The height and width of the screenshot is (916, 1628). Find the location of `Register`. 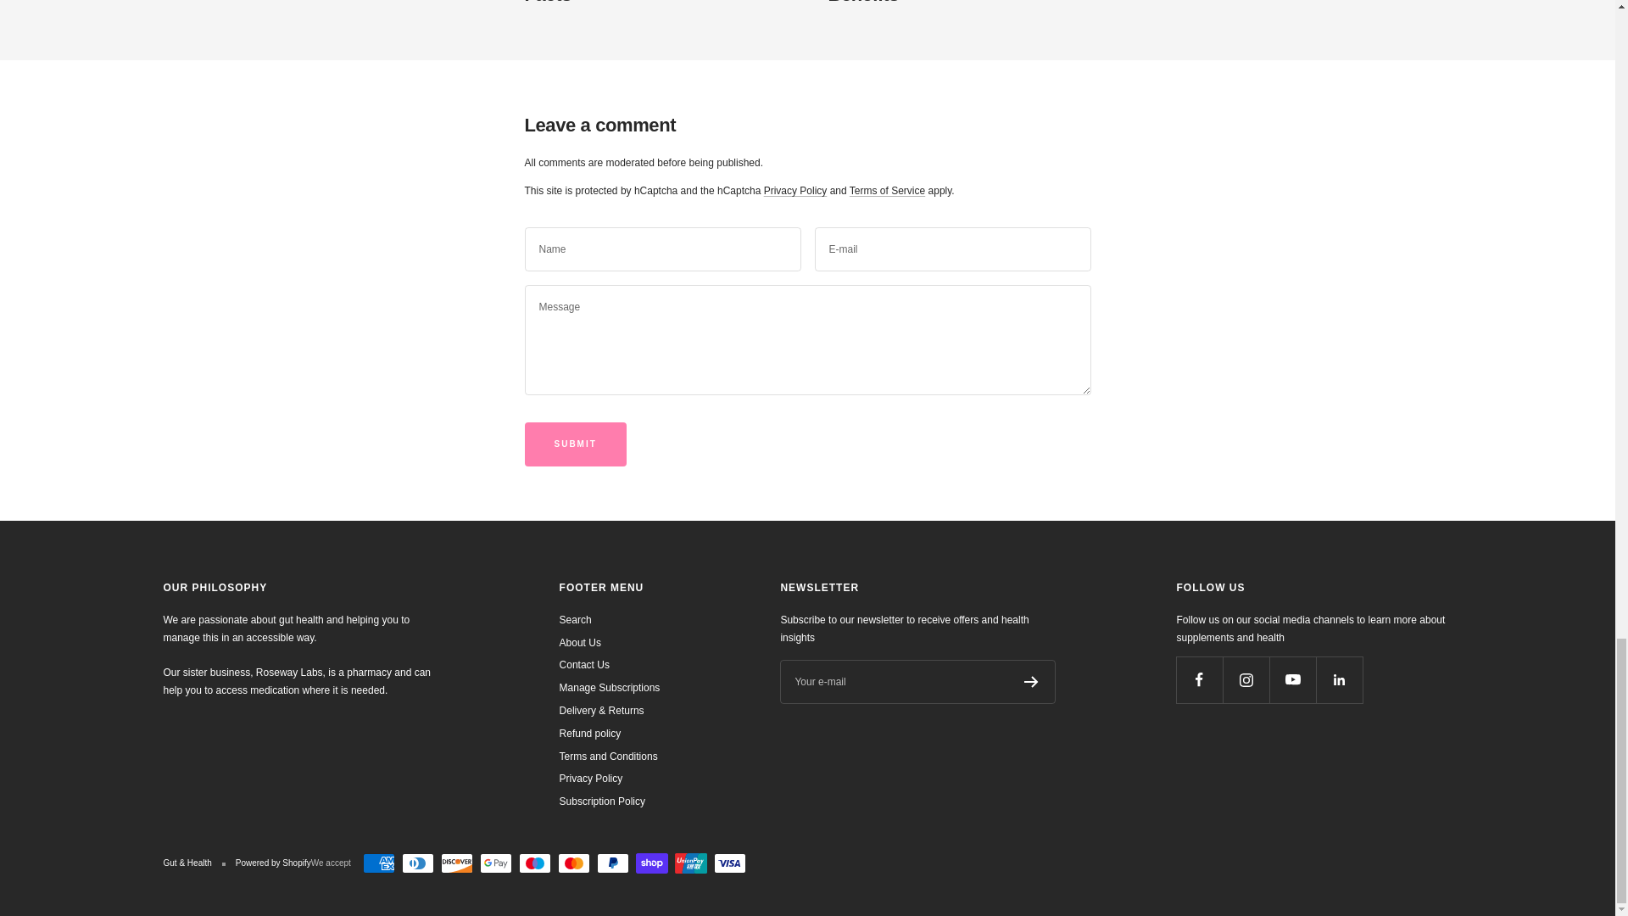

Register is located at coordinates (1031, 682).